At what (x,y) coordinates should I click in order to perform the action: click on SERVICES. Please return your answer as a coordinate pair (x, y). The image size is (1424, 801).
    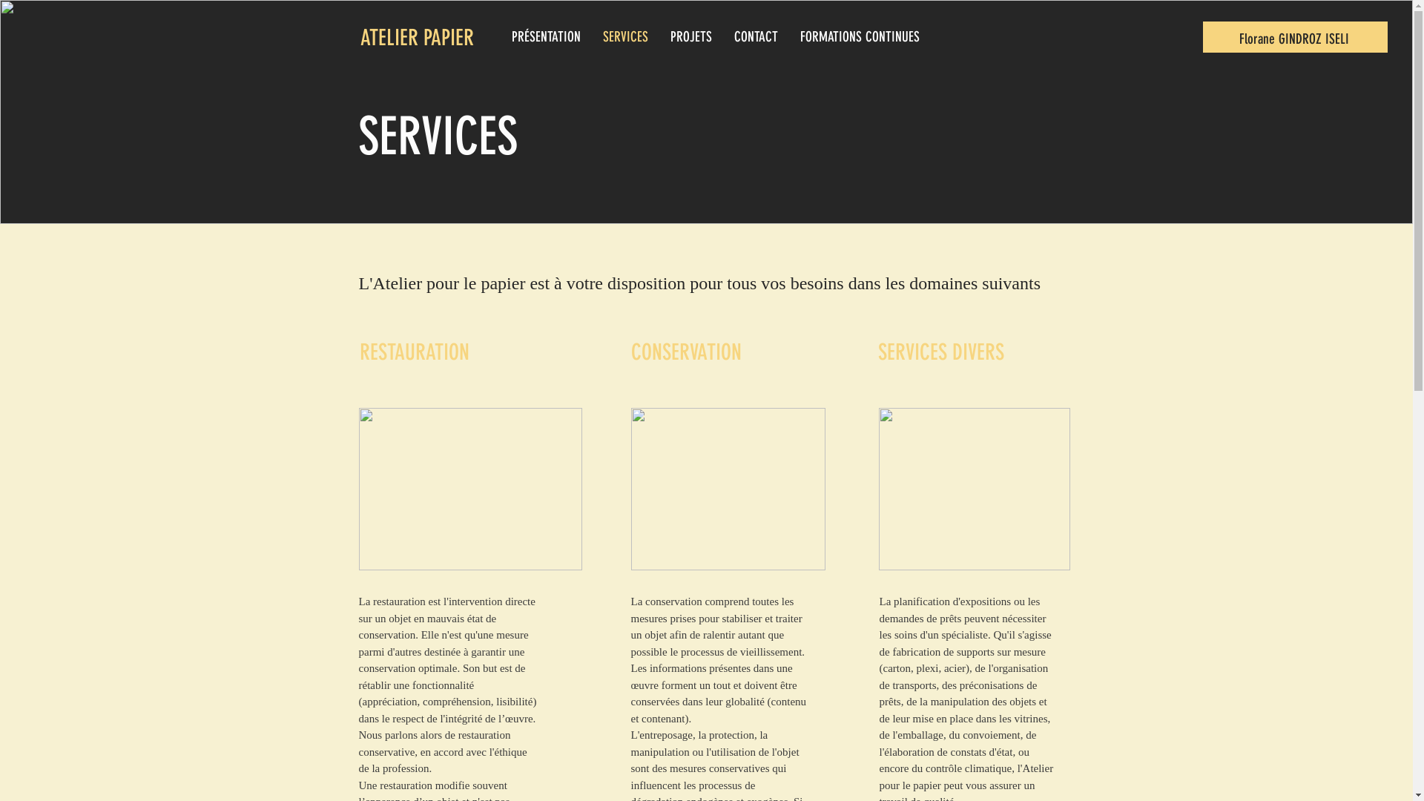
    Looking at the image, I should click on (626, 39).